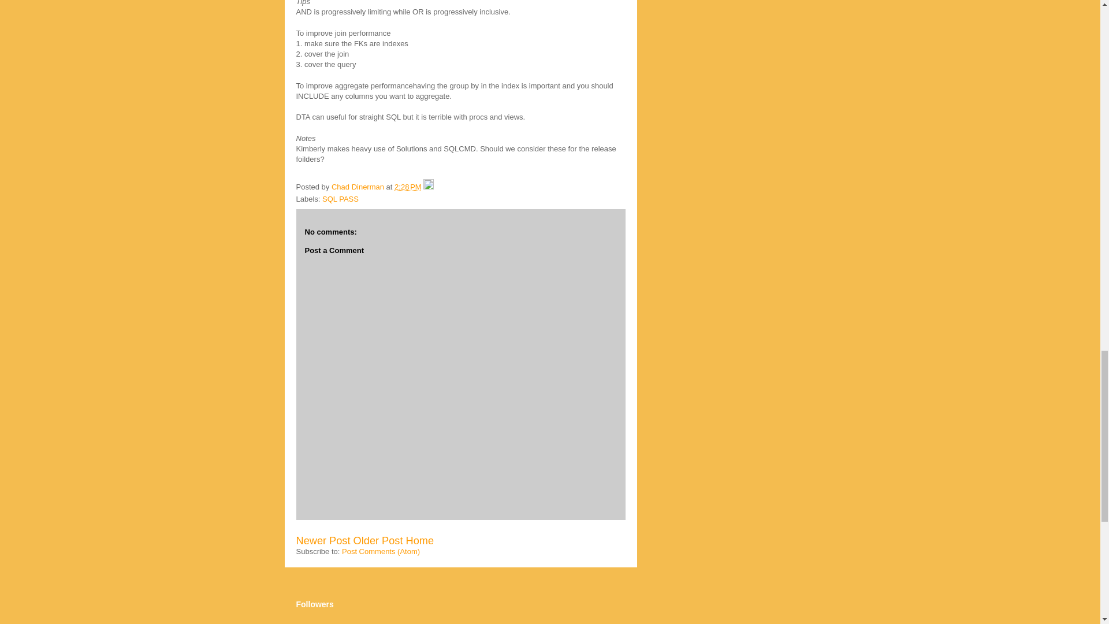 The height and width of the screenshot is (624, 1109). I want to click on permanent link, so click(408, 187).